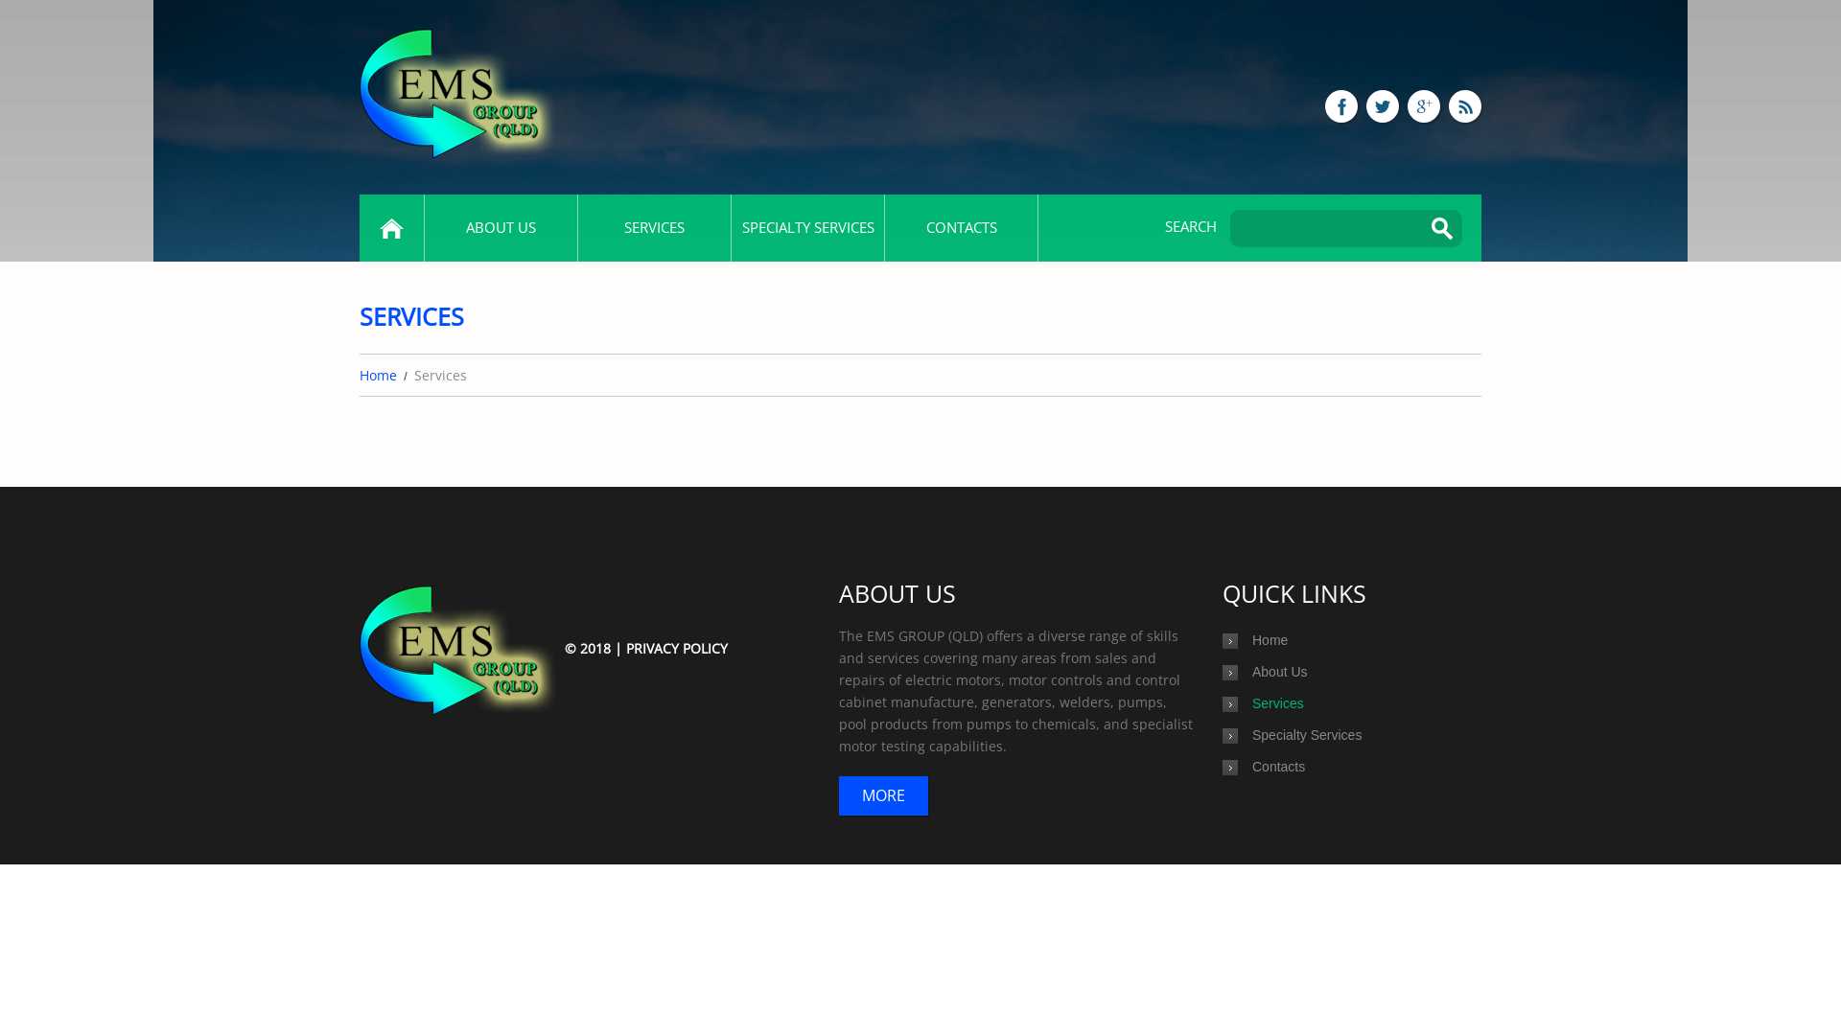 This screenshot has height=1035, width=1841. I want to click on SERVICES, so click(654, 228).